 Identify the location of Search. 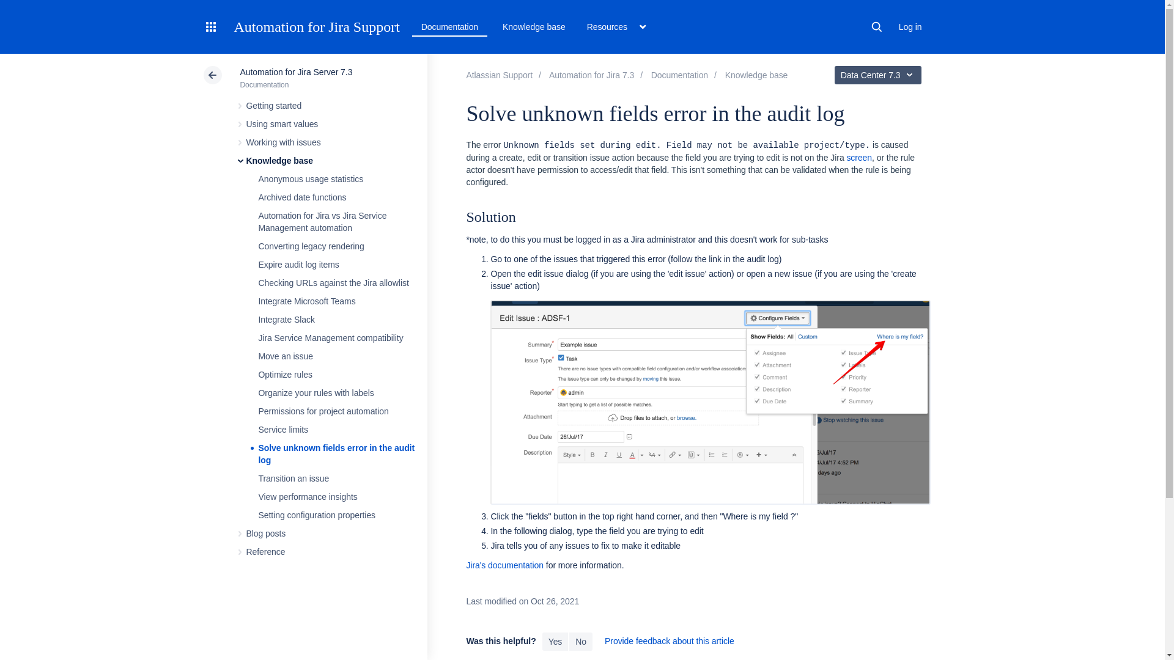
(877, 27).